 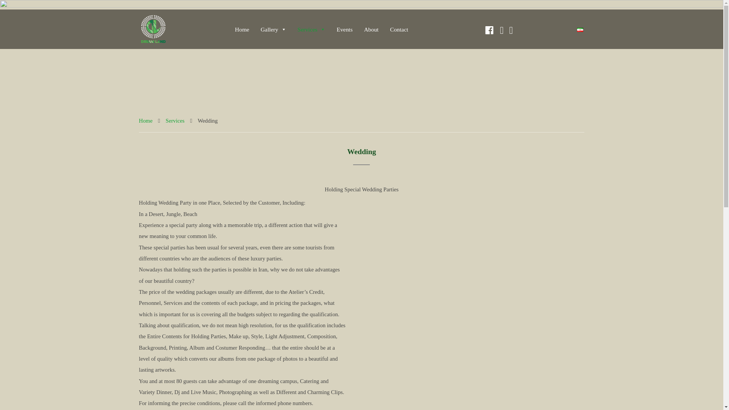 What do you see at coordinates (399, 29) in the screenshot?
I see `Contact` at bounding box center [399, 29].